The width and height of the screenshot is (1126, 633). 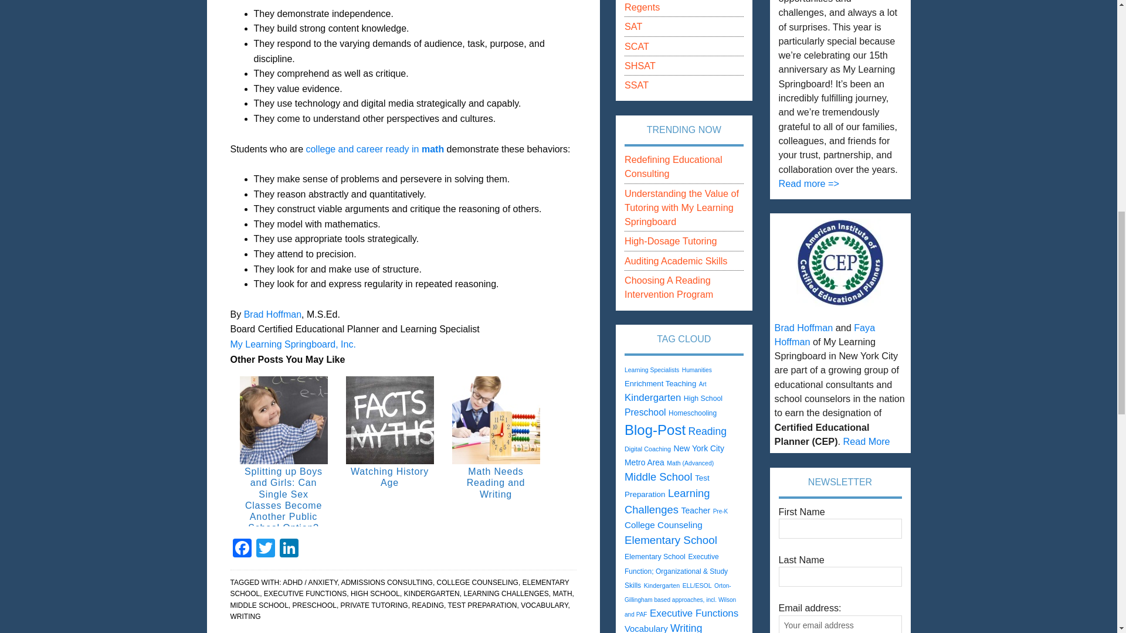 I want to click on My Learning Springboard, Inc., so click(x=292, y=344).